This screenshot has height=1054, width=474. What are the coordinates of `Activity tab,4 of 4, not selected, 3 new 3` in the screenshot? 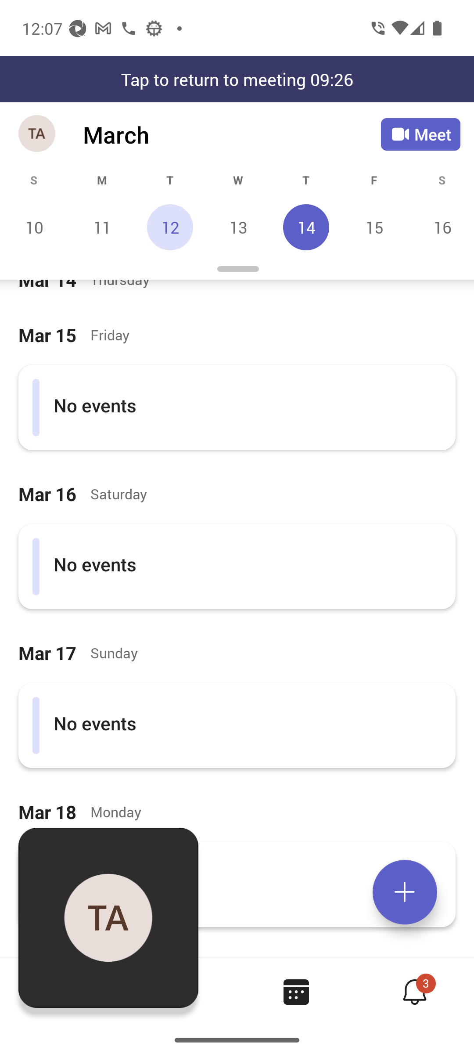 It's located at (414, 992).